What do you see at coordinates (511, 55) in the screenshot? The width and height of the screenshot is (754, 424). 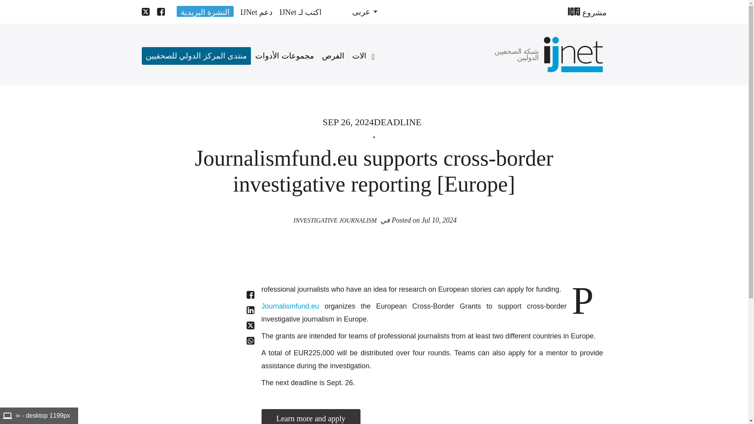 I see `Home` at bounding box center [511, 55].